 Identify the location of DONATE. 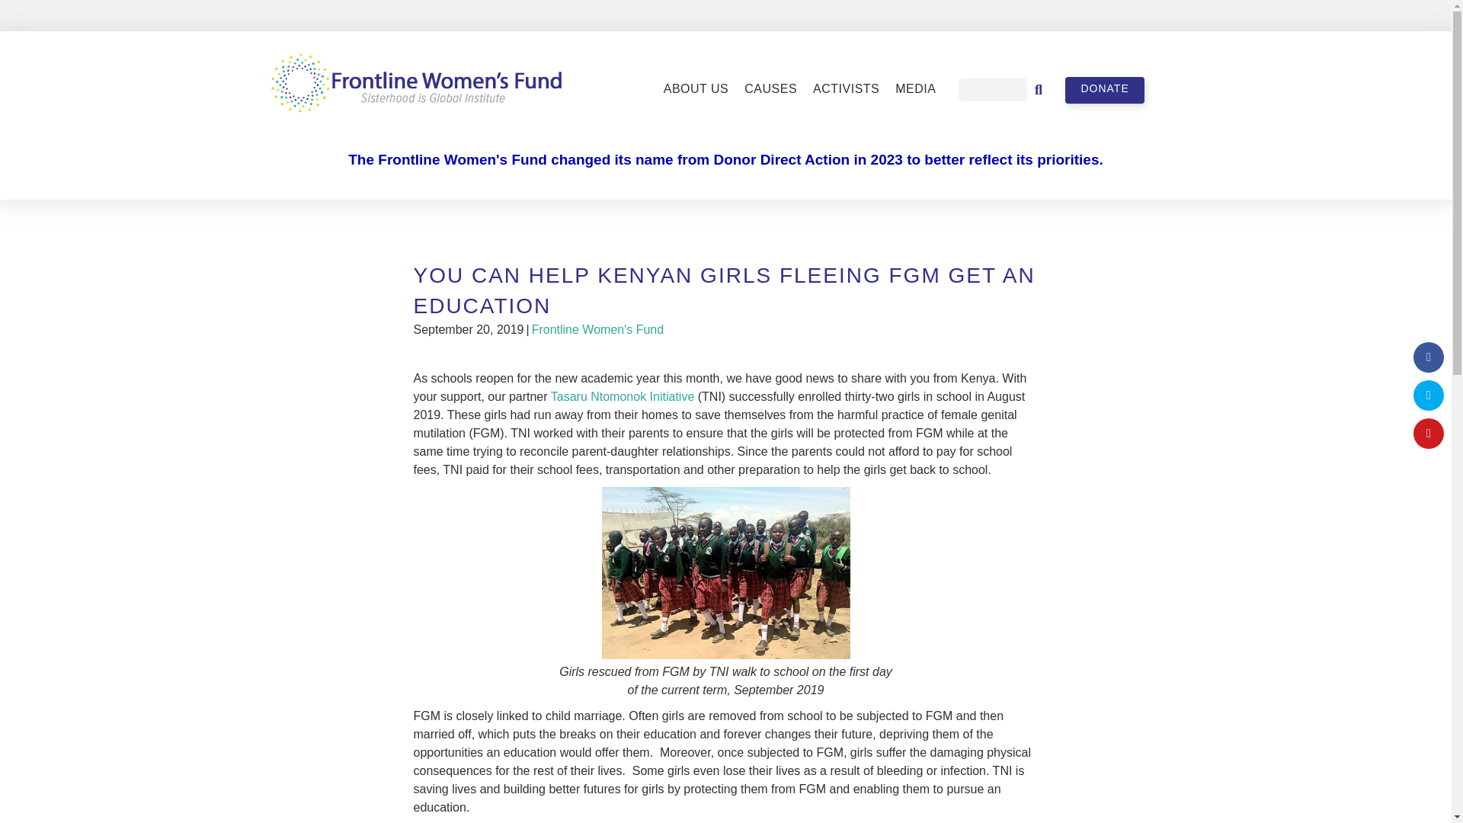
(1104, 90).